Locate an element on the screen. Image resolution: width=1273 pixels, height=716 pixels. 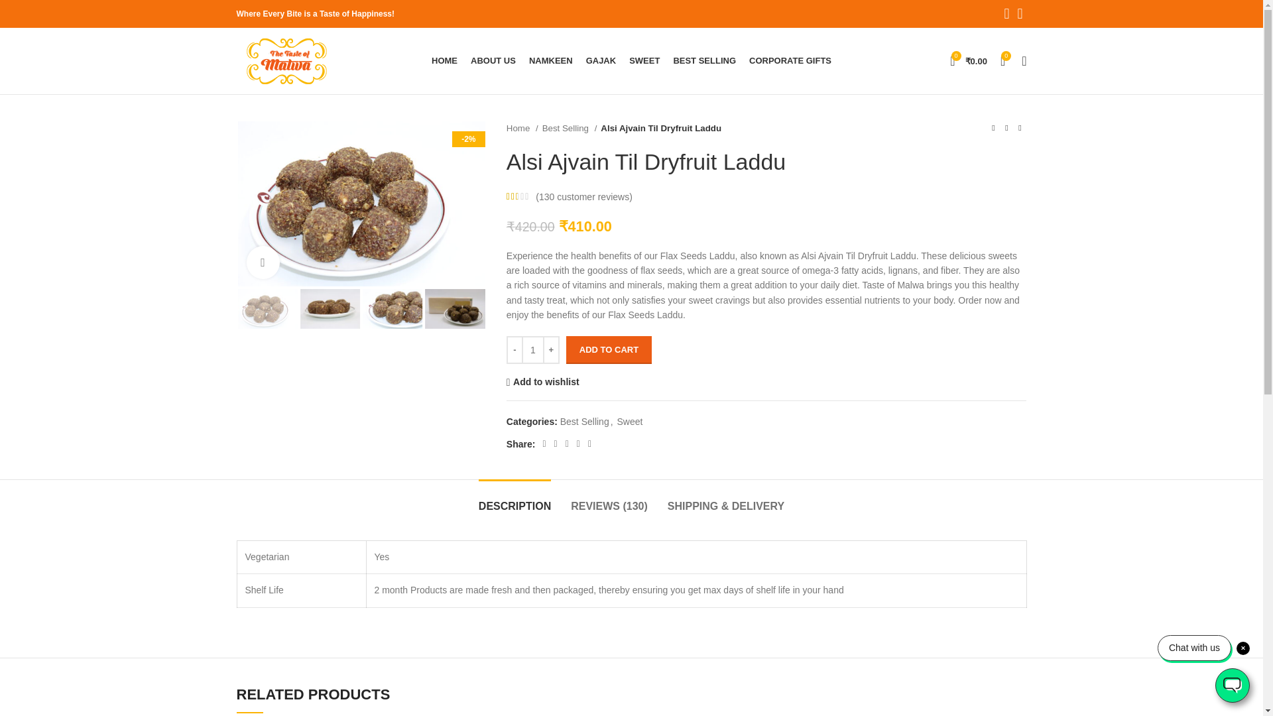
Shopping cart is located at coordinates (968, 61).